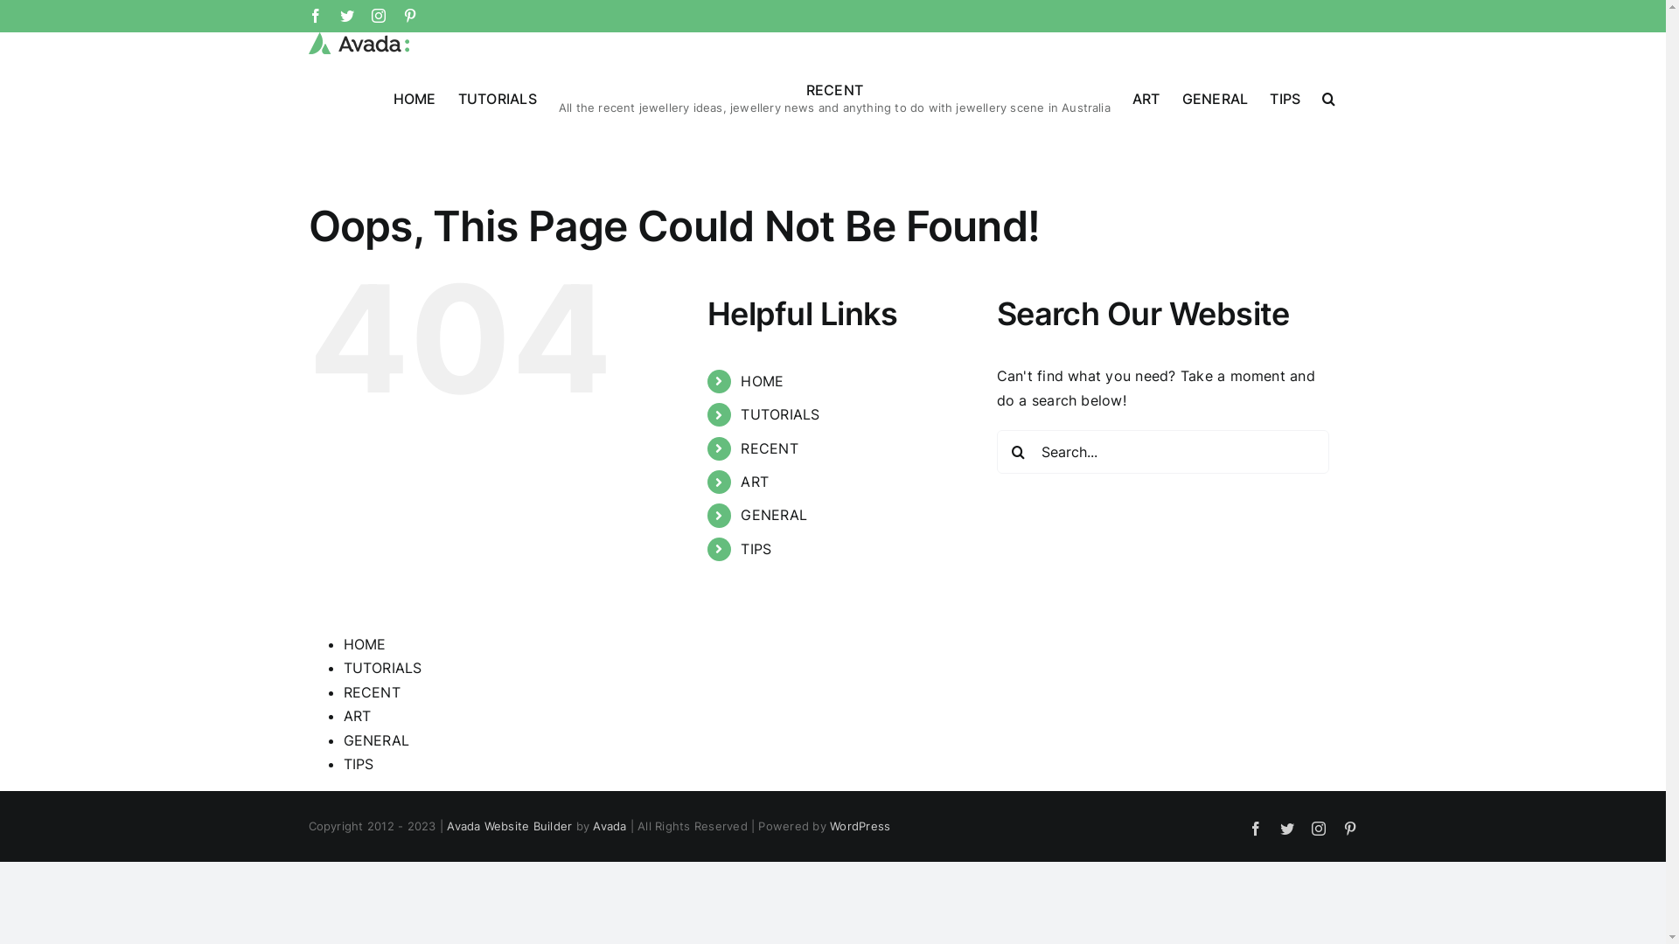 This screenshot has height=944, width=1679. I want to click on Twitter, so click(347, 16).